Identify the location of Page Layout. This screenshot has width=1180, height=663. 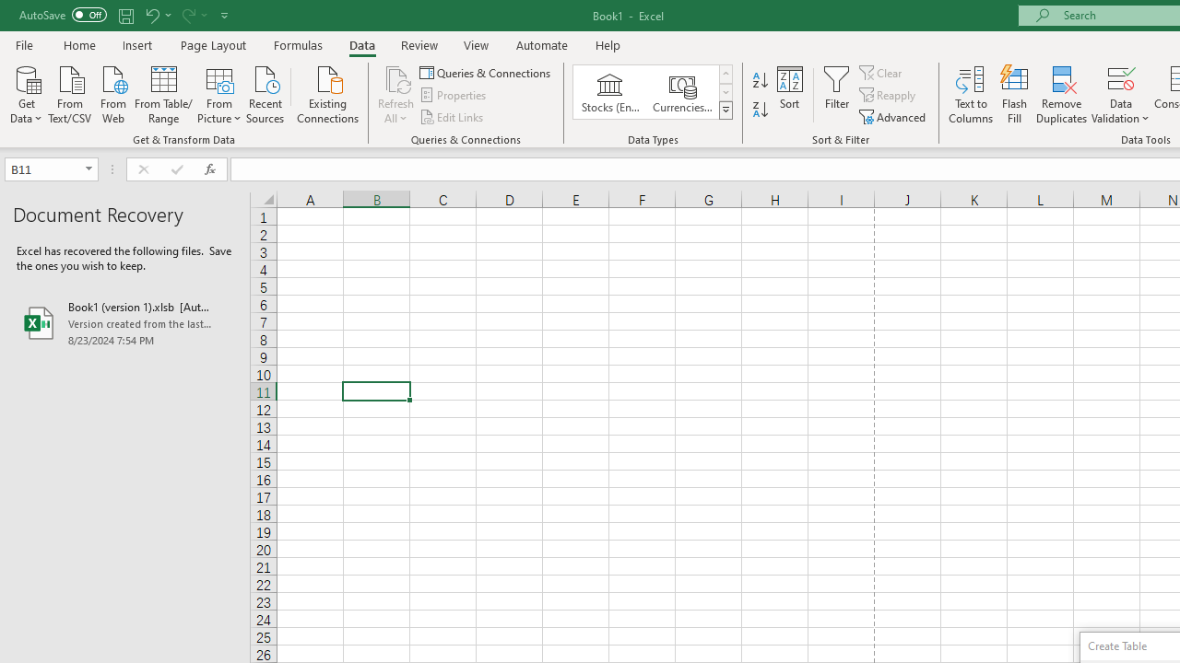
(212, 44).